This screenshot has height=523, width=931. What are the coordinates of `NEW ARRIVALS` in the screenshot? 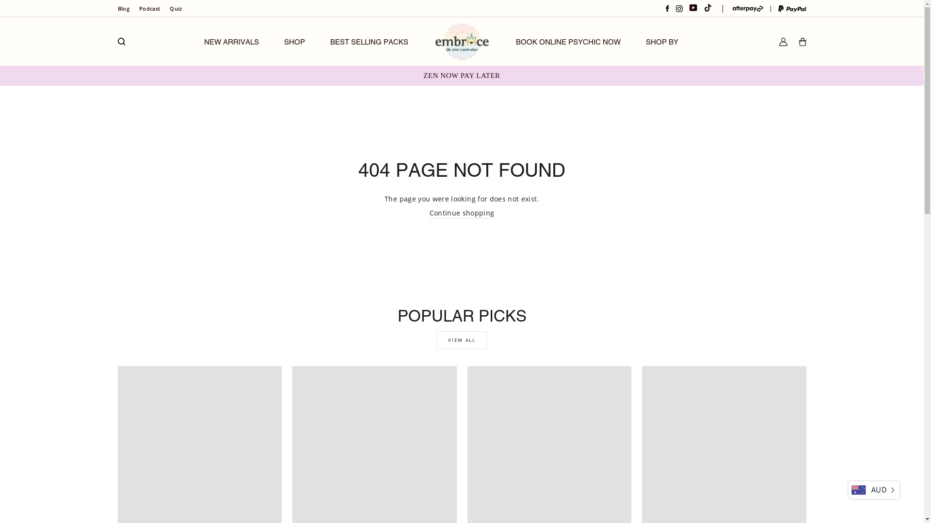 It's located at (232, 42).